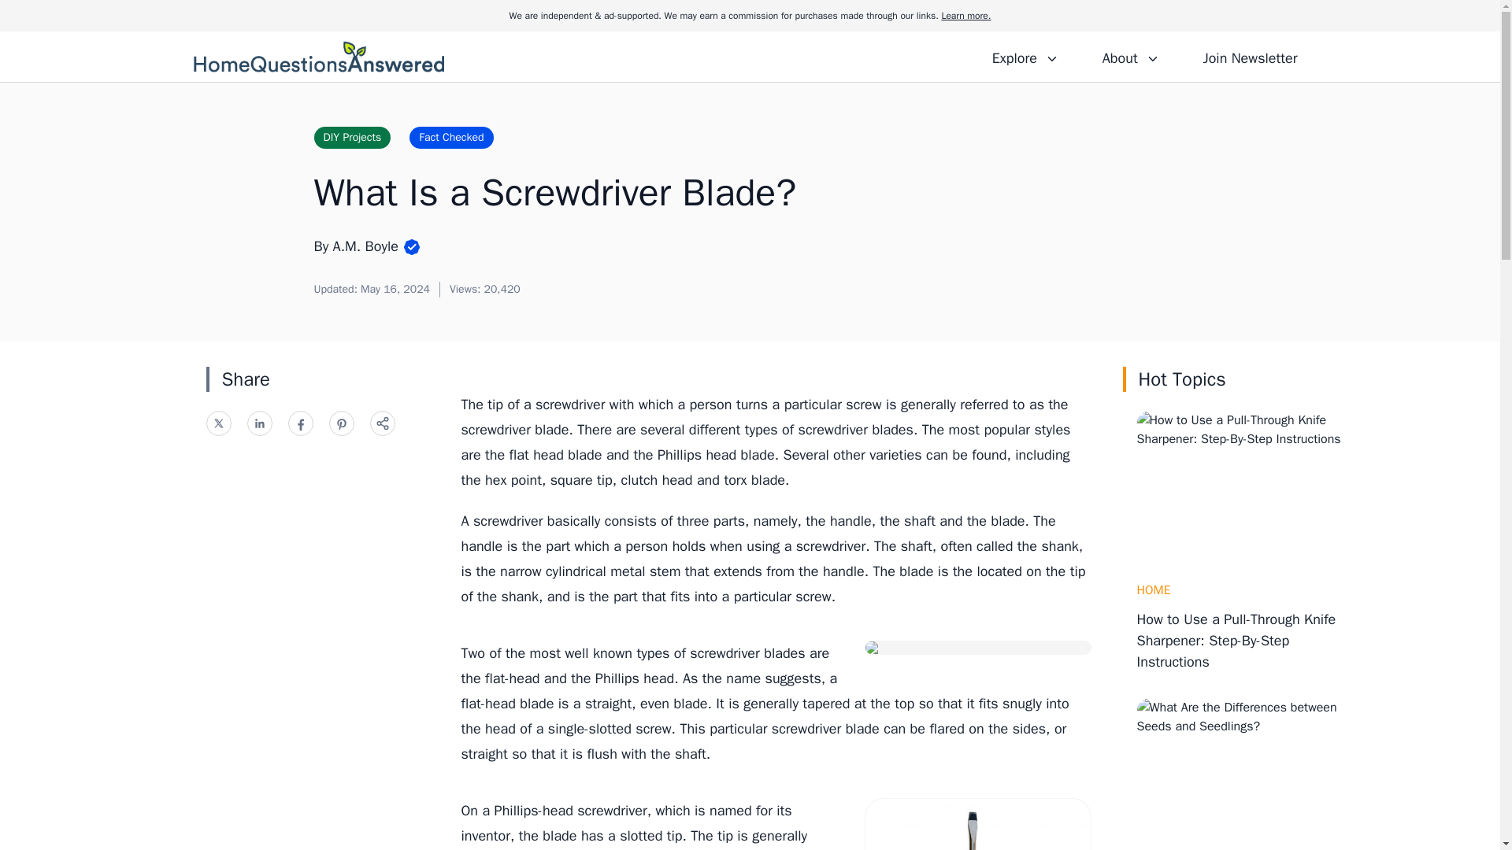 This screenshot has height=850, width=1512. I want to click on Fact Checked, so click(450, 137).